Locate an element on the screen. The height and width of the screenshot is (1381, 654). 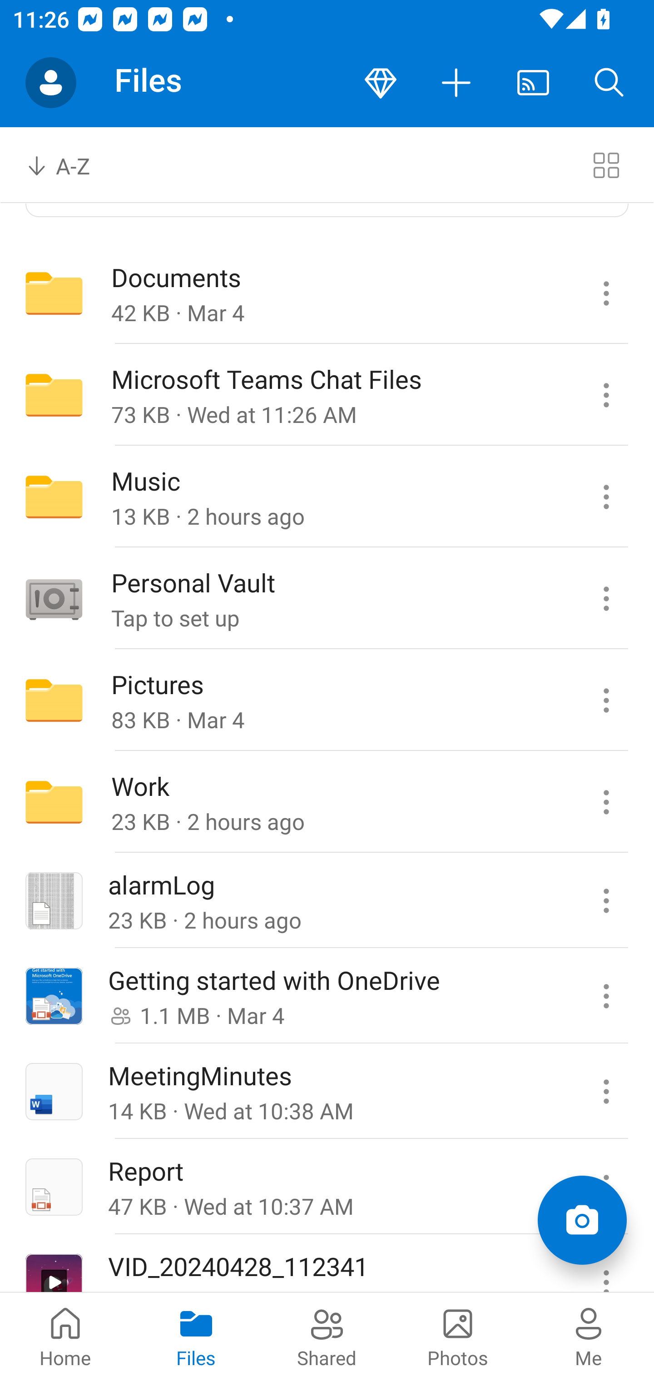
Account switcher is located at coordinates (51, 83).